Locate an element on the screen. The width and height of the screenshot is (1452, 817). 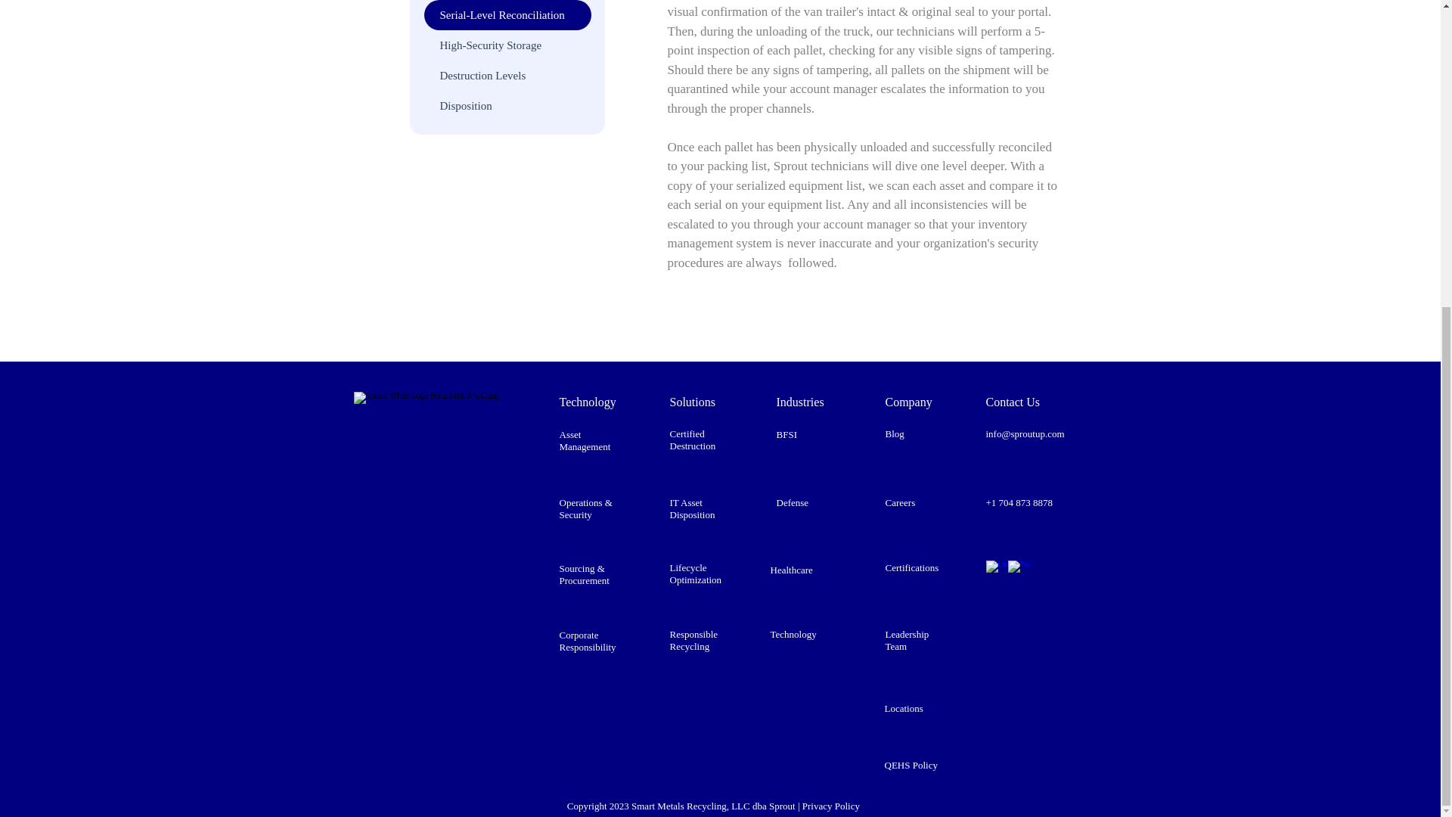
Blog is located at coordinates (894, 433).